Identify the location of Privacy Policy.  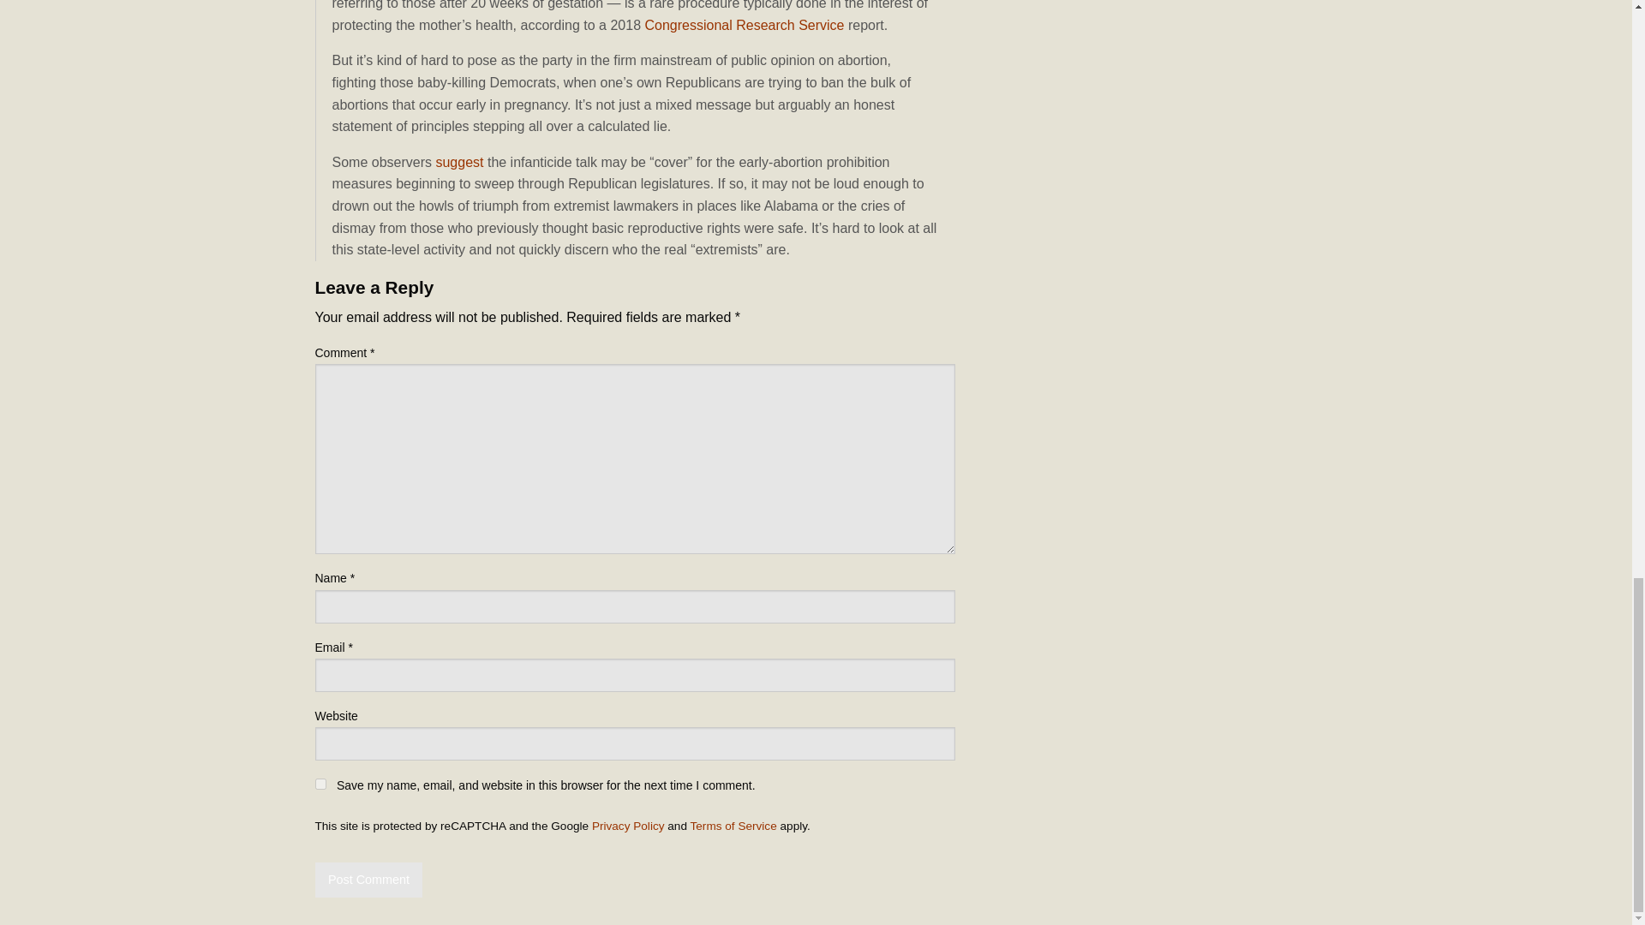
(628, 826).